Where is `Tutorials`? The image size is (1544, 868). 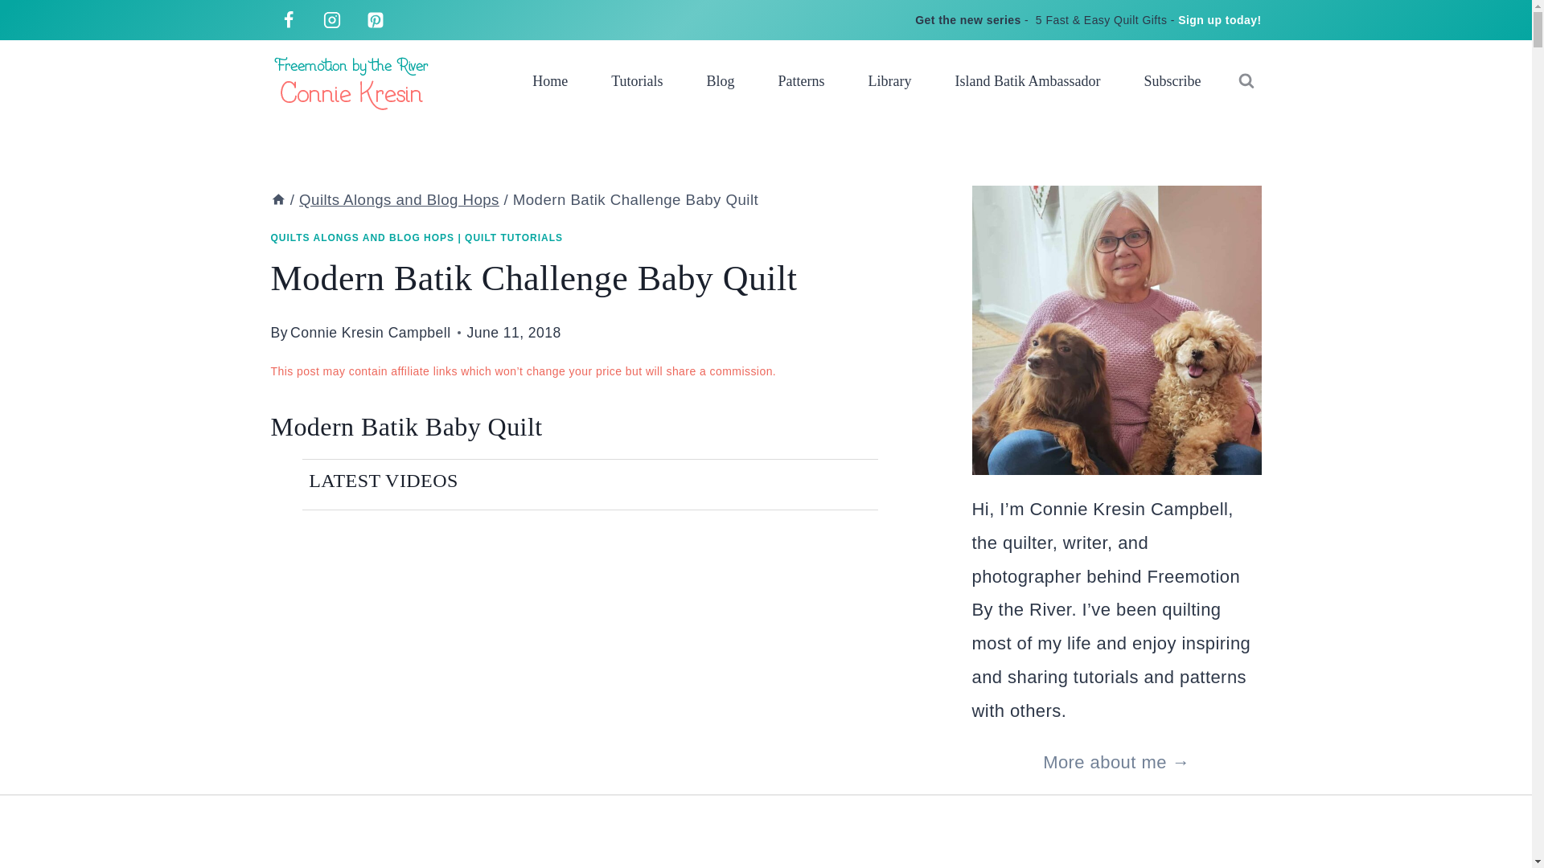
Tutorials is located at coordinates (637, 80).